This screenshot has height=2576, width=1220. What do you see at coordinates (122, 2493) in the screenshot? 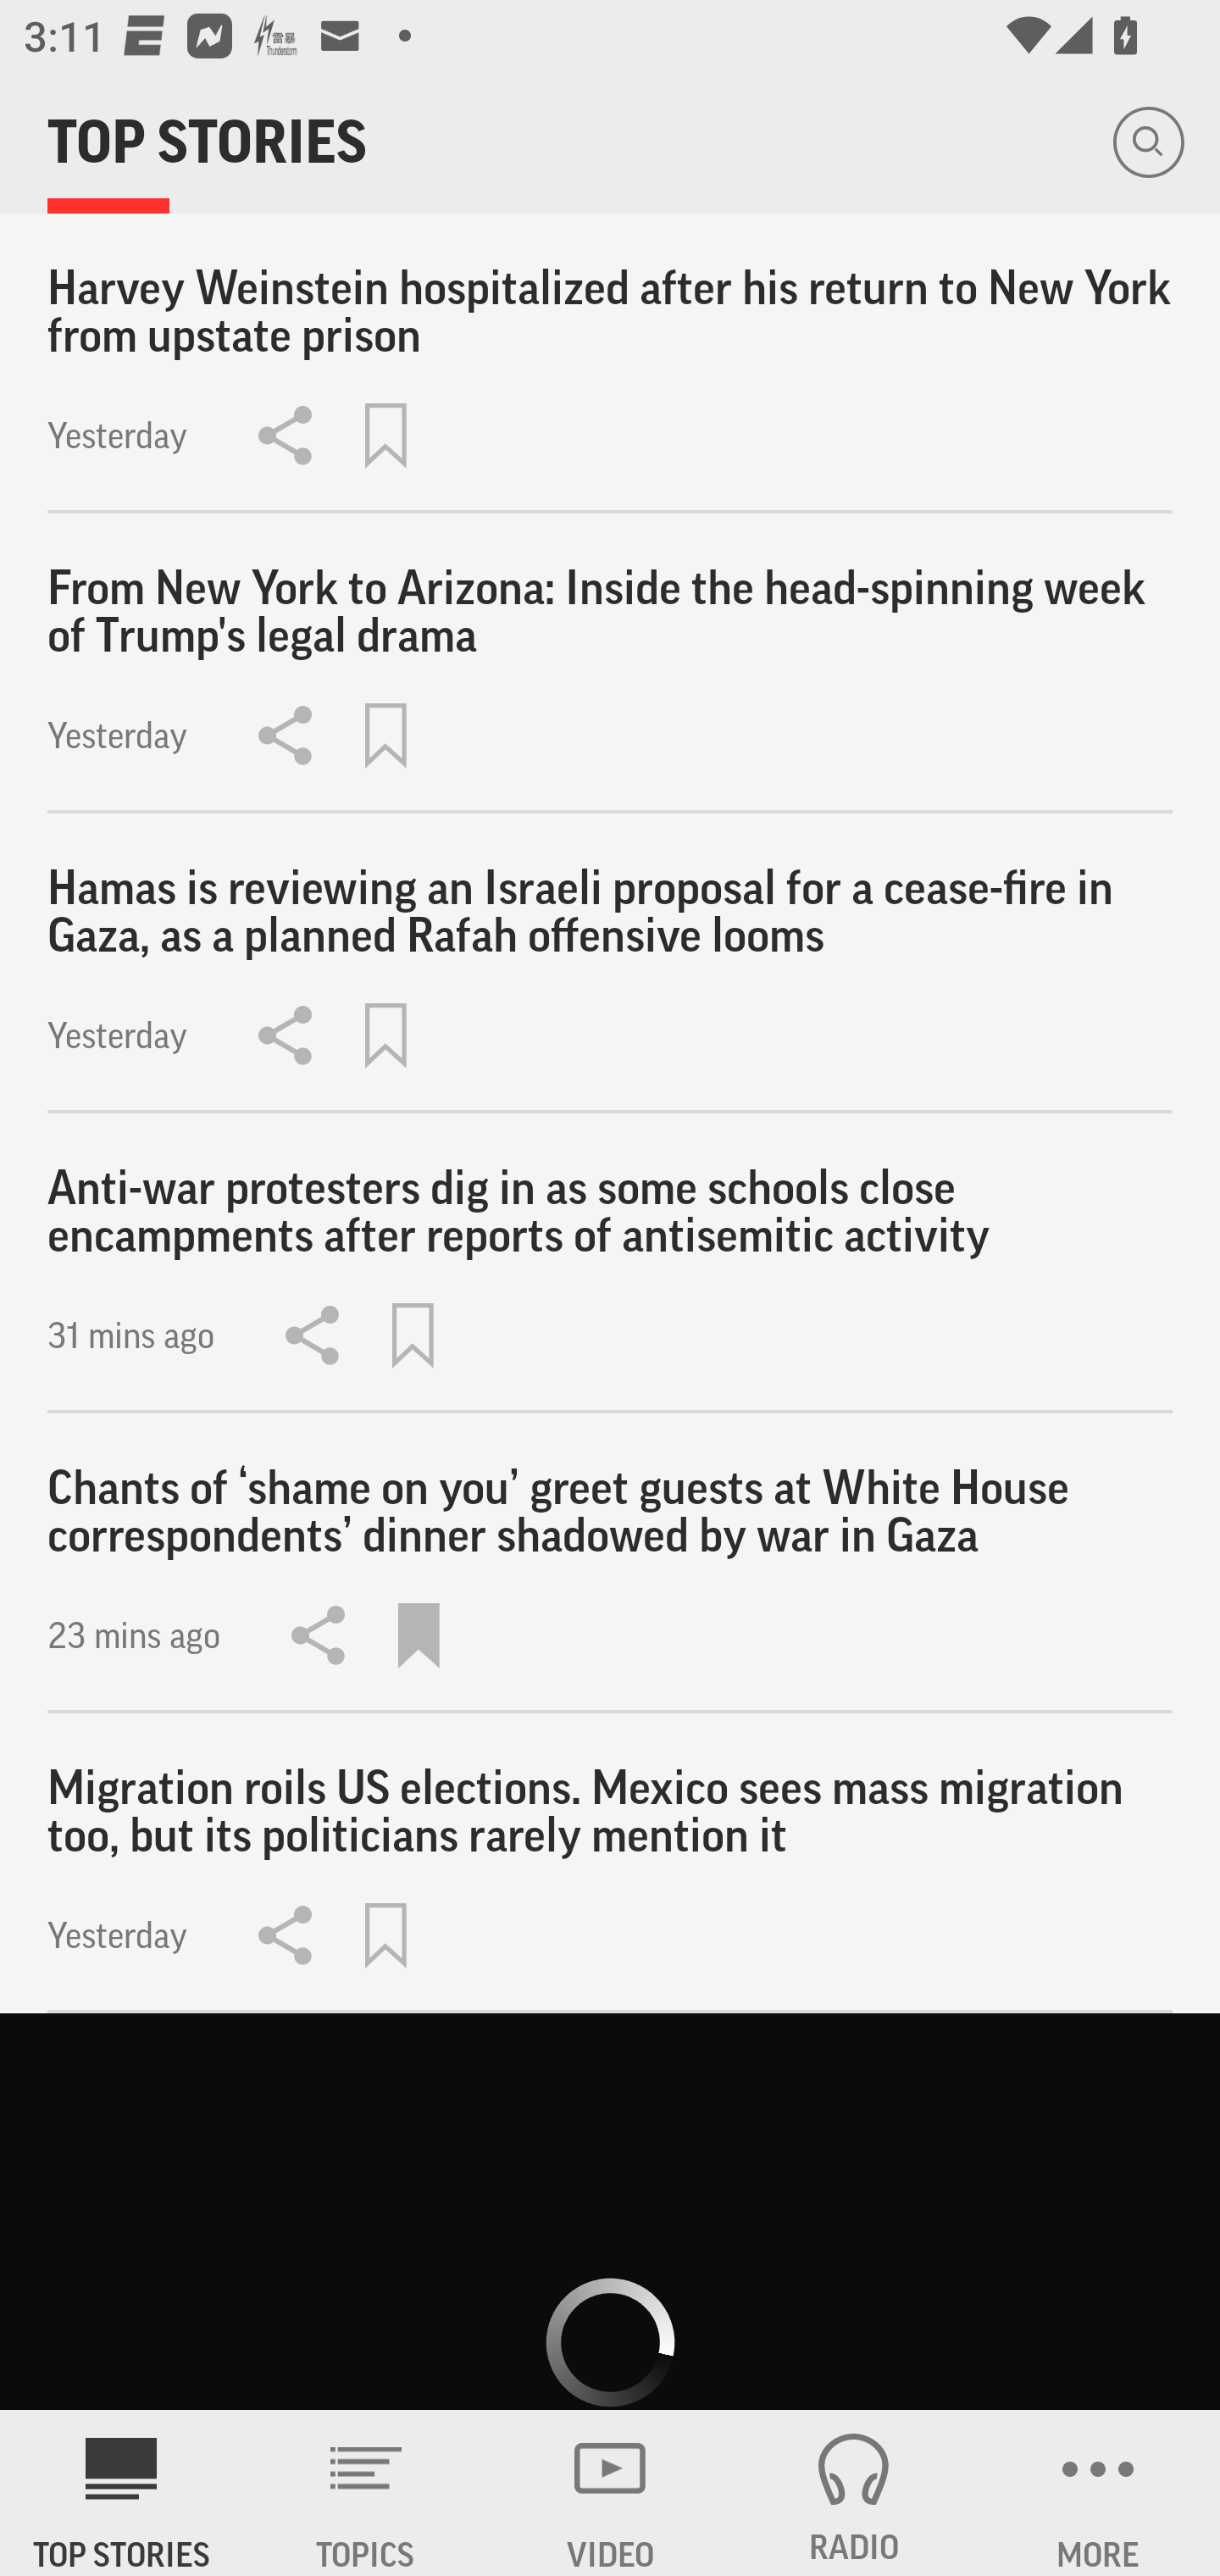
I see `AP News TOP STORIES` at bounding box center [122, 2493].